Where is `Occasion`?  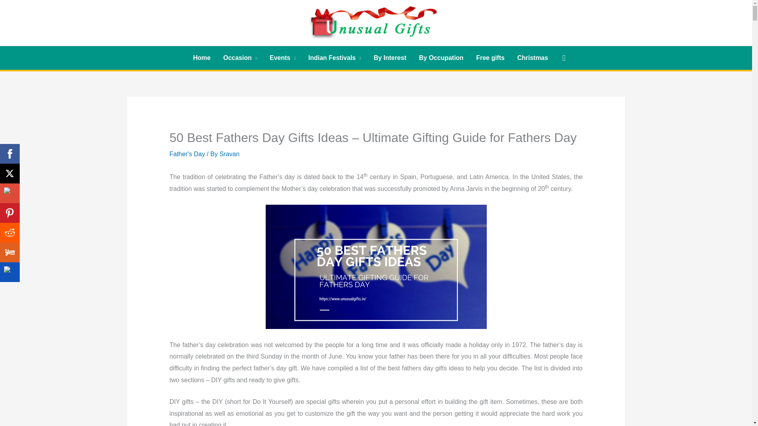 Occasion is located at coordinates (240, 58).